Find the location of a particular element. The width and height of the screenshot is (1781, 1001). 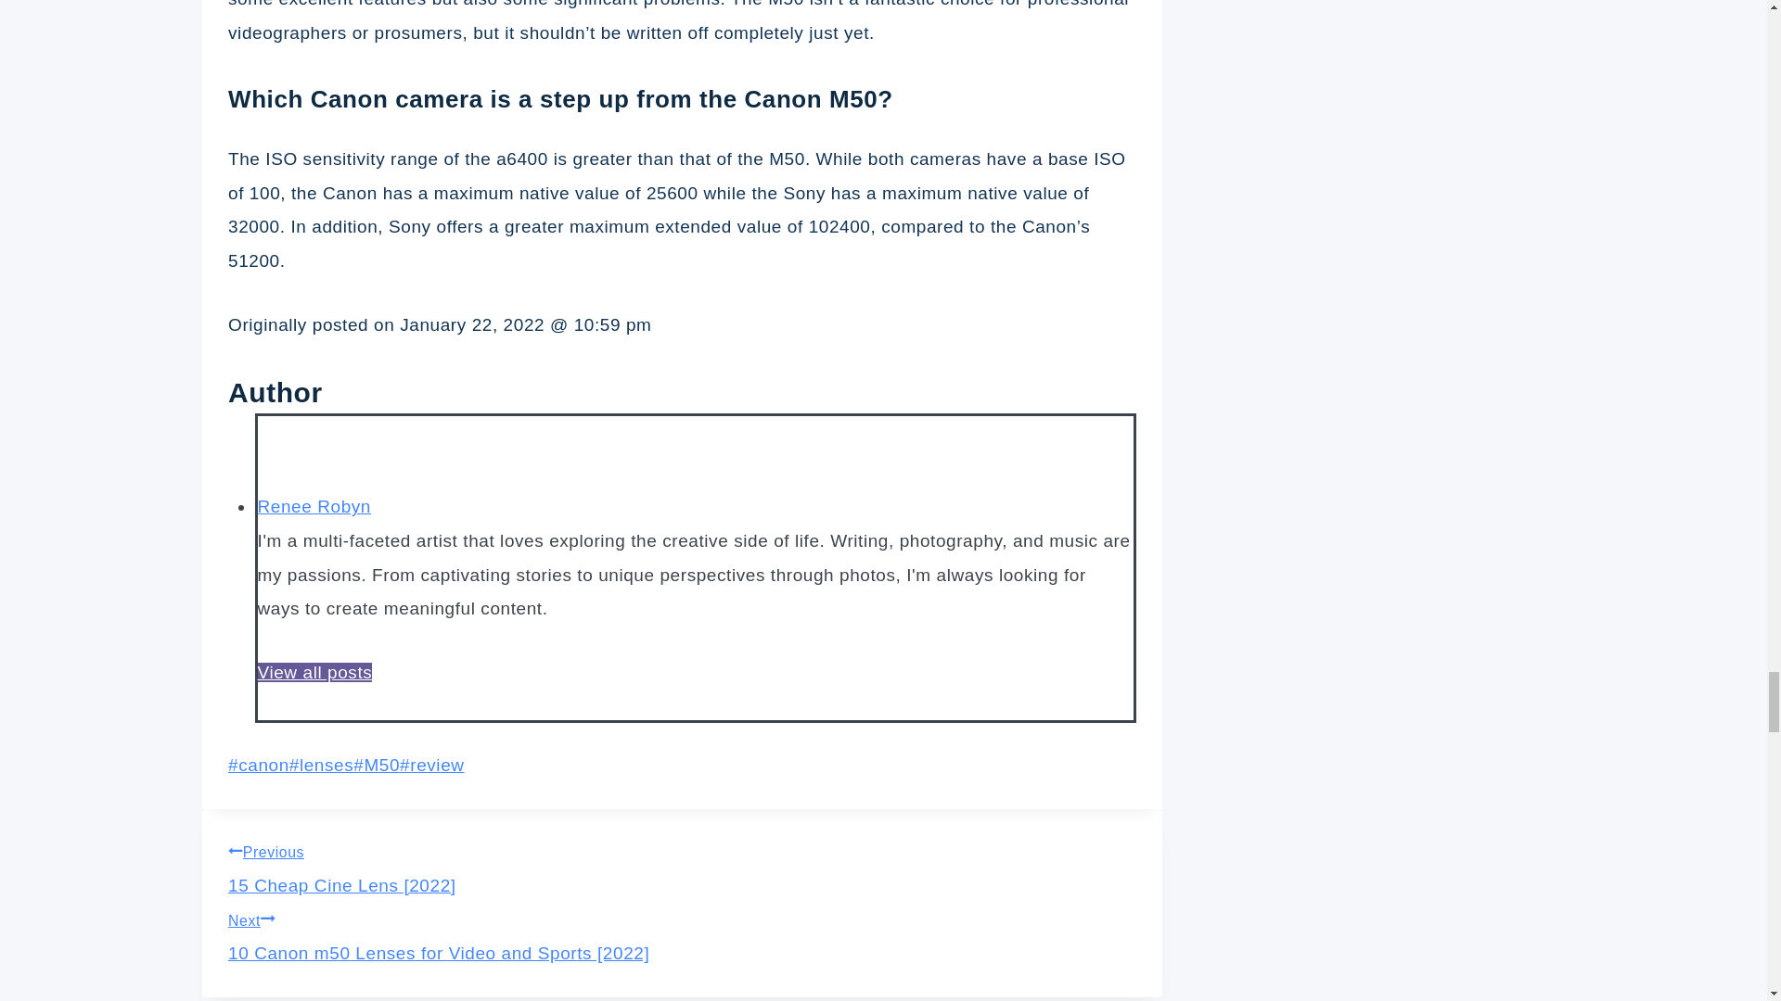

canon is located at coordinates (258, 765).